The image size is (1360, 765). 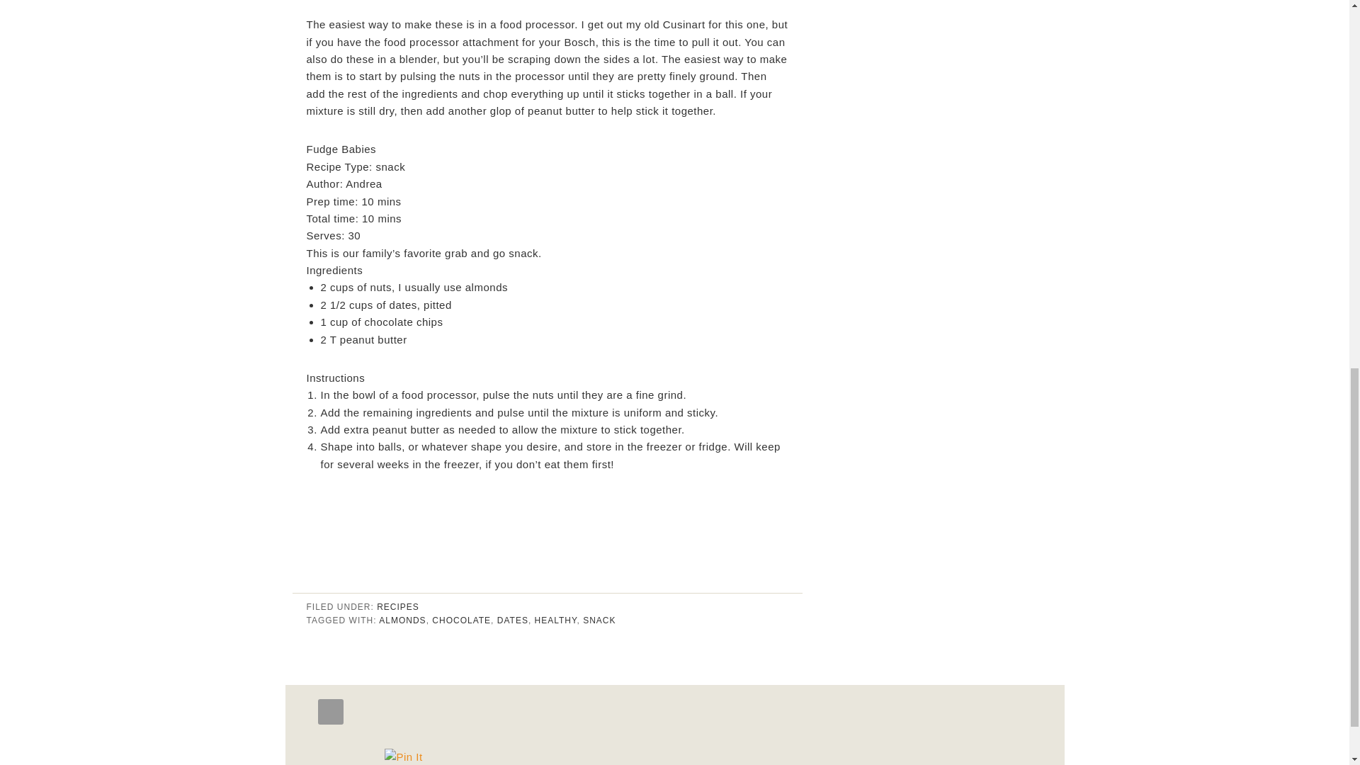 I want to click on ALMONDS, so click(x=402, y=620).